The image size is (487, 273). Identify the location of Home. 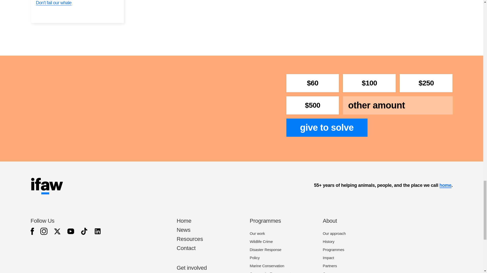
(184, 220).